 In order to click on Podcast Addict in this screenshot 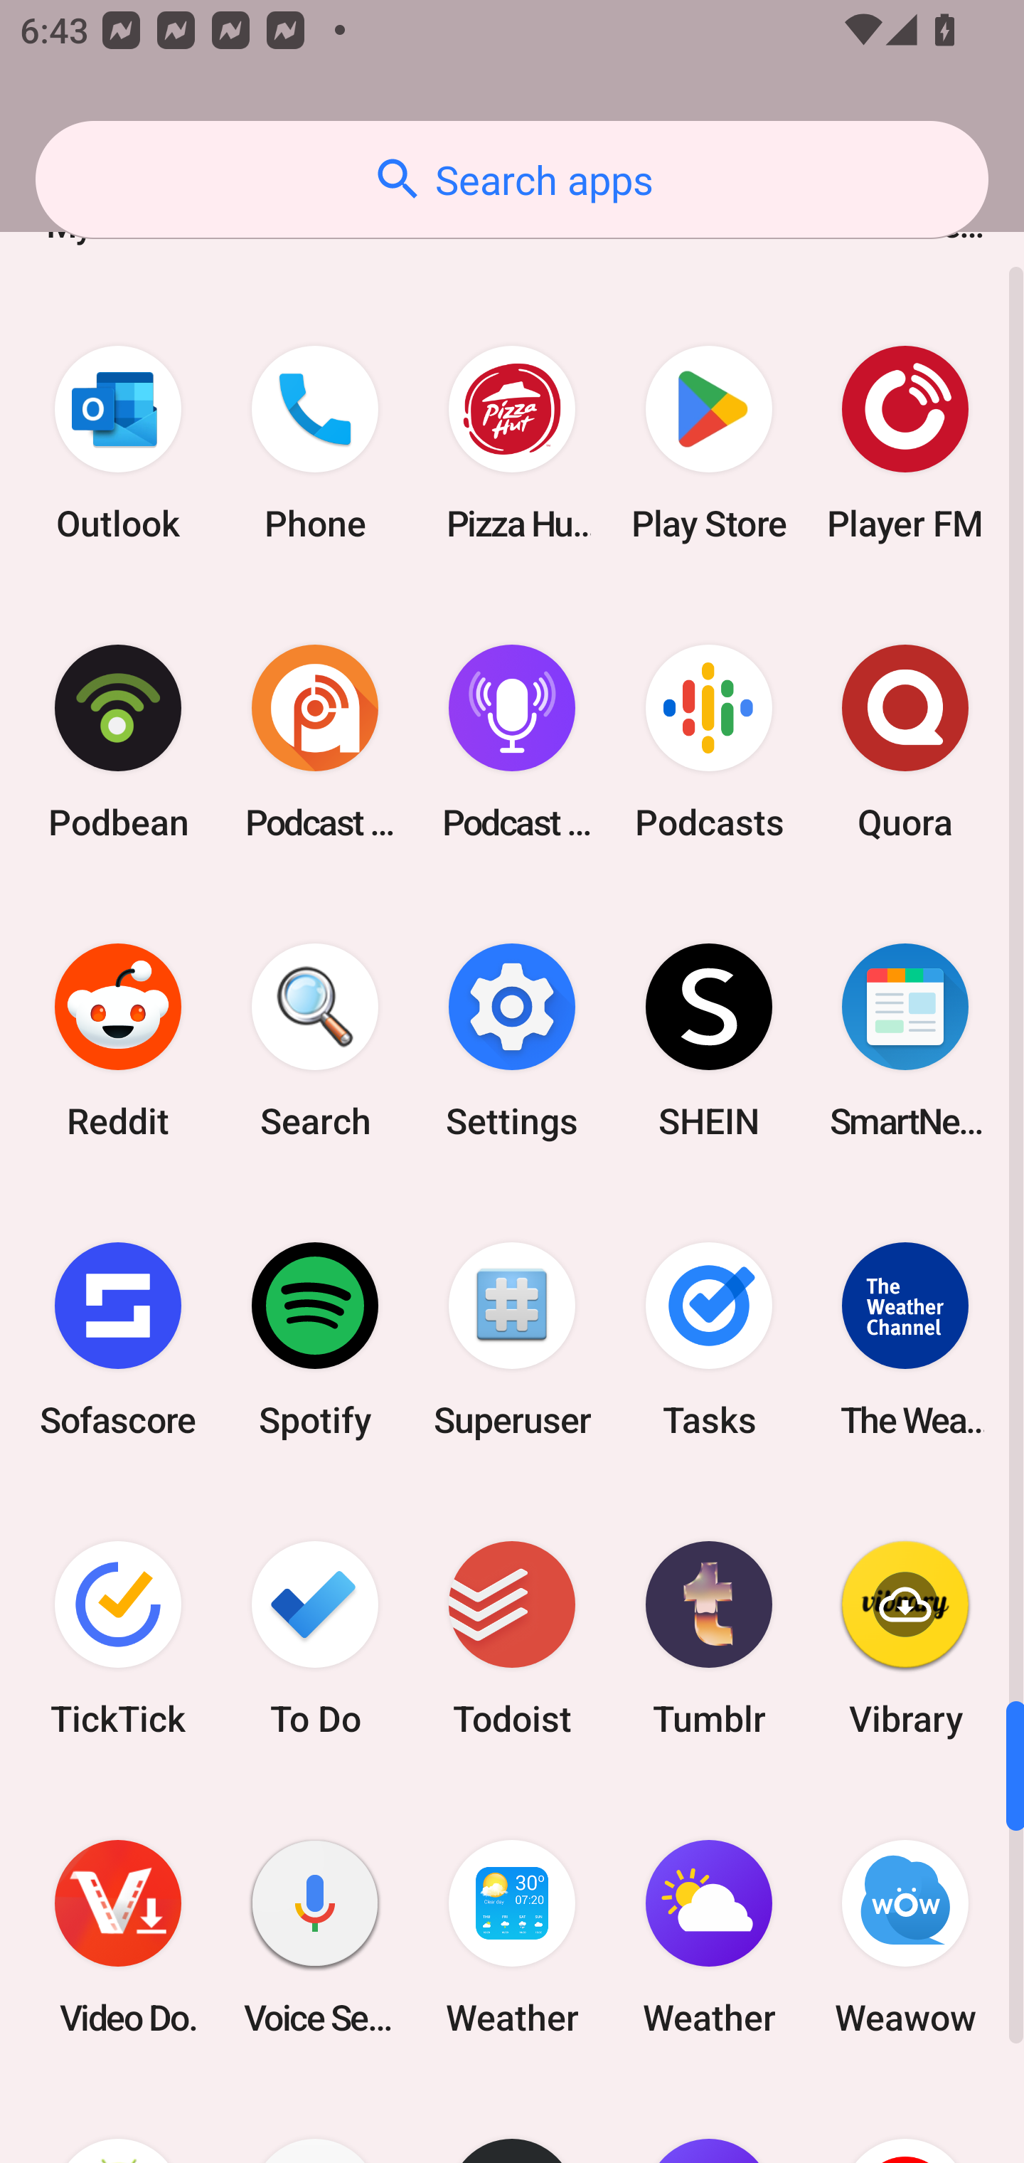, I will do `click(315, 741)`.